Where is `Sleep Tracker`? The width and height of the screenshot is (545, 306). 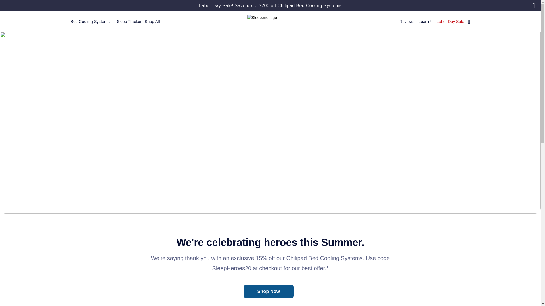
Sleep Tracker is located at coordinates (129, 22).